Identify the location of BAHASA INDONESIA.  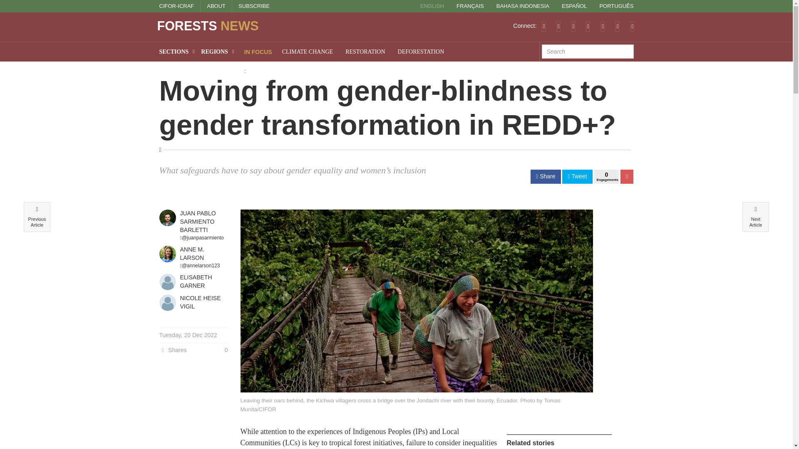
(523, 6).